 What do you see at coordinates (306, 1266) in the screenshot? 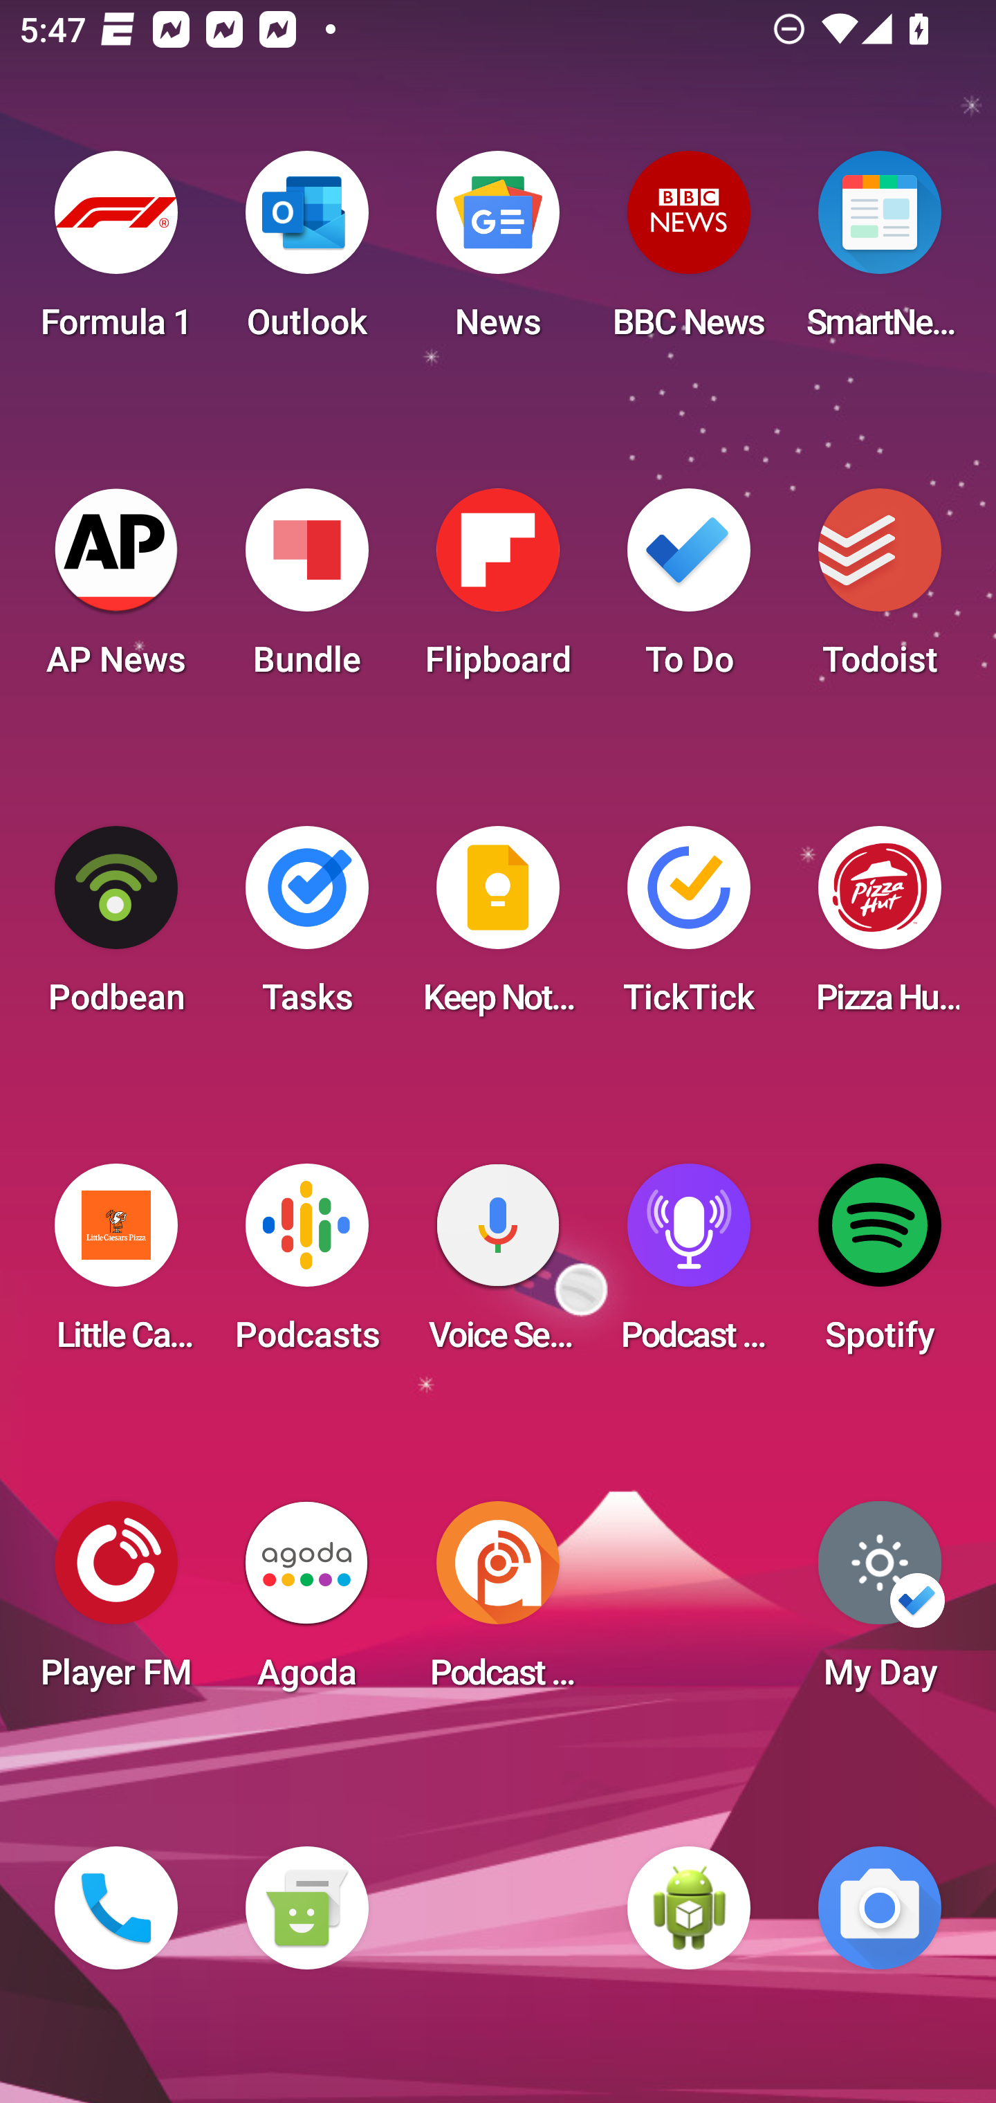
I see `Podcasts` at bounding box center [306, 1266].